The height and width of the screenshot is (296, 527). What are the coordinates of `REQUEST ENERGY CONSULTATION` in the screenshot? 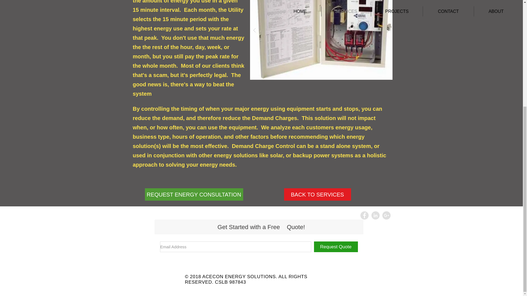 It's located at (194, 194).